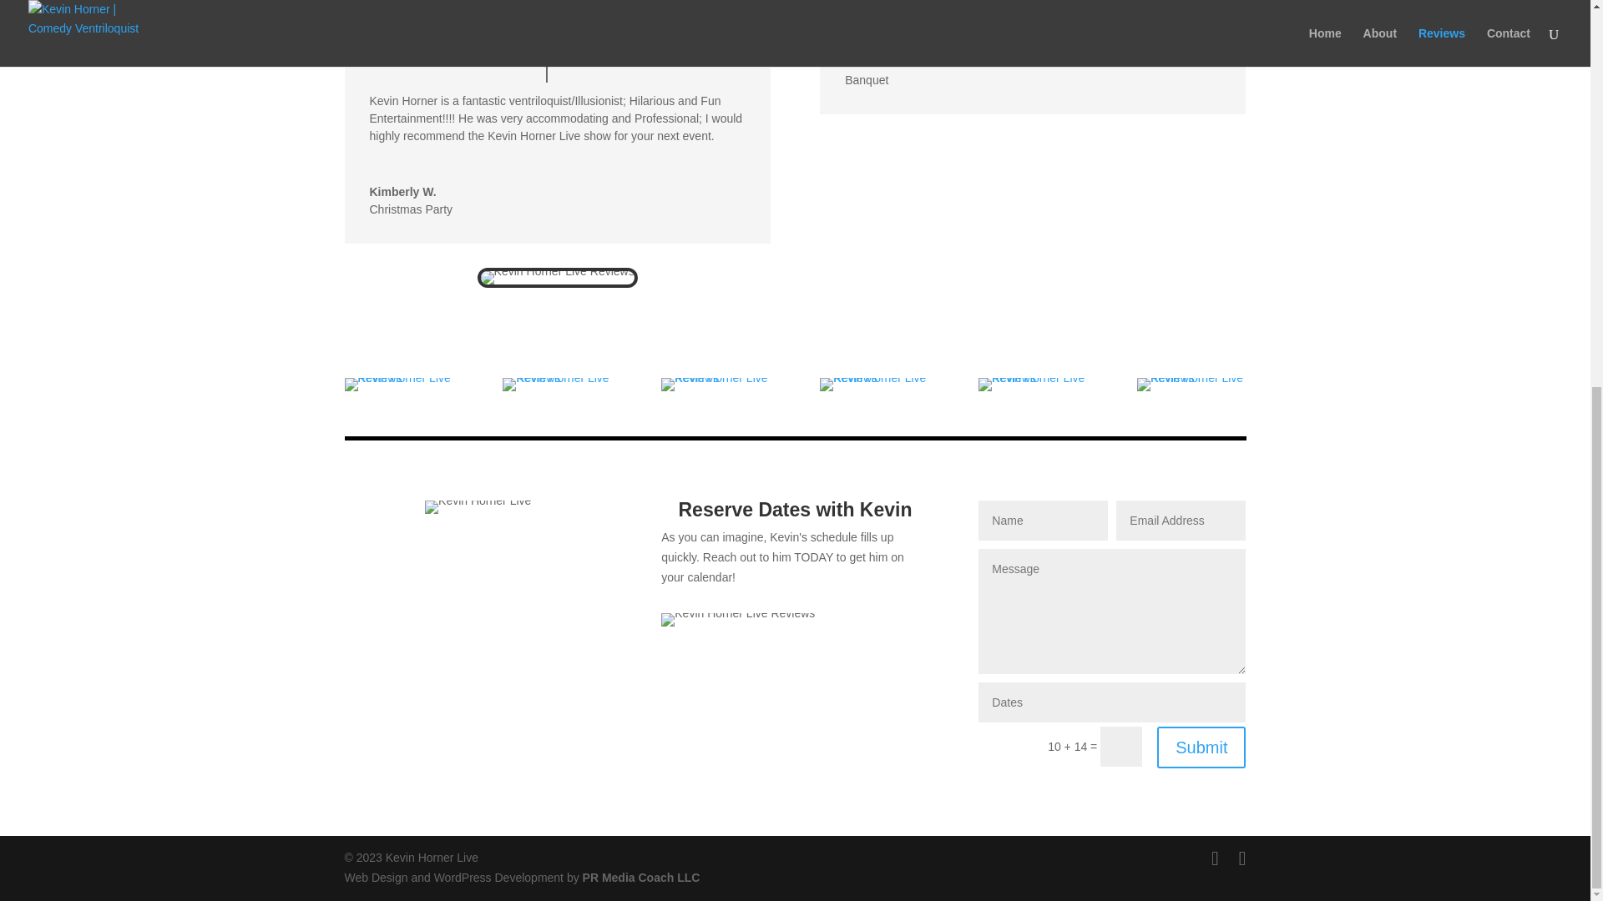 This screenshot has height=901, width=1603. What do you see at coordinates (556, 384) in the screenshot?
I see `Screen Shot 2023-02-10 at 9.43.08 AM` at bounding box center [556, 384].